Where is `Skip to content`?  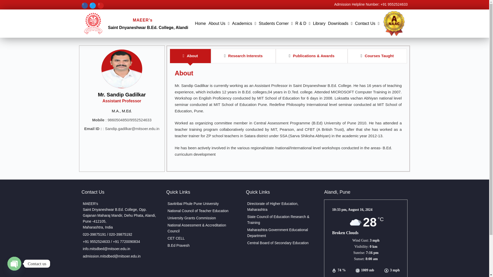 Skip to content is located at coordinates (5, 3).